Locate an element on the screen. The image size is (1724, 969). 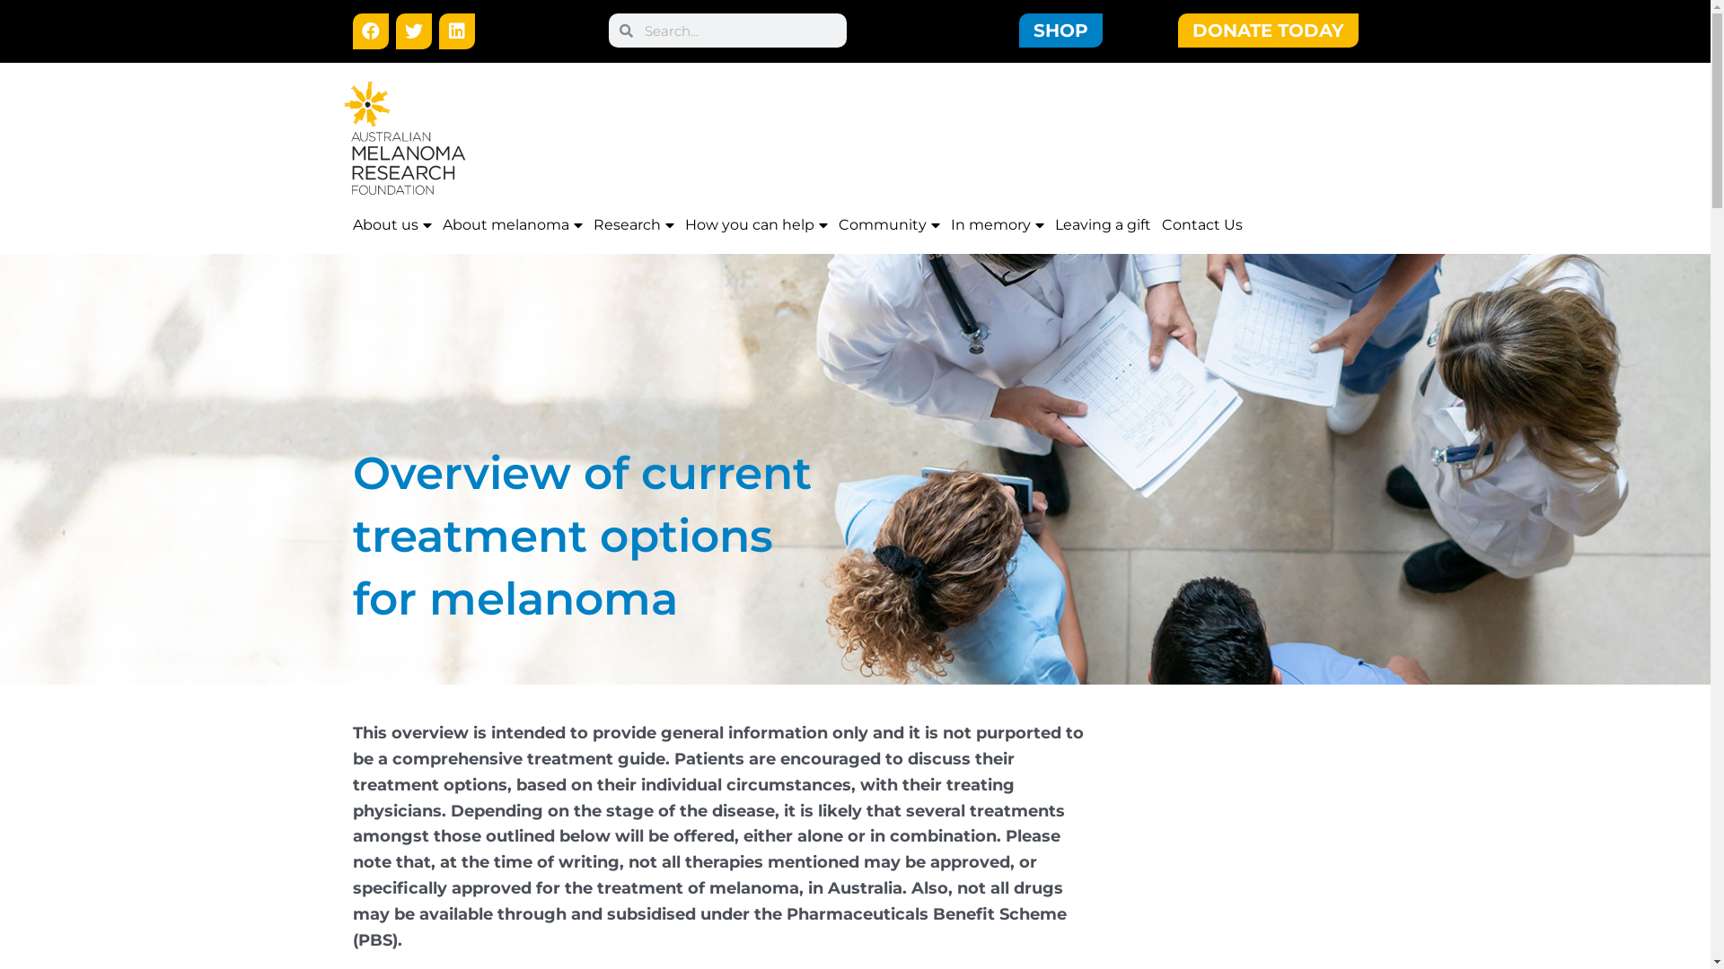
Leaving a gift is located at coordinates (1103, 224).